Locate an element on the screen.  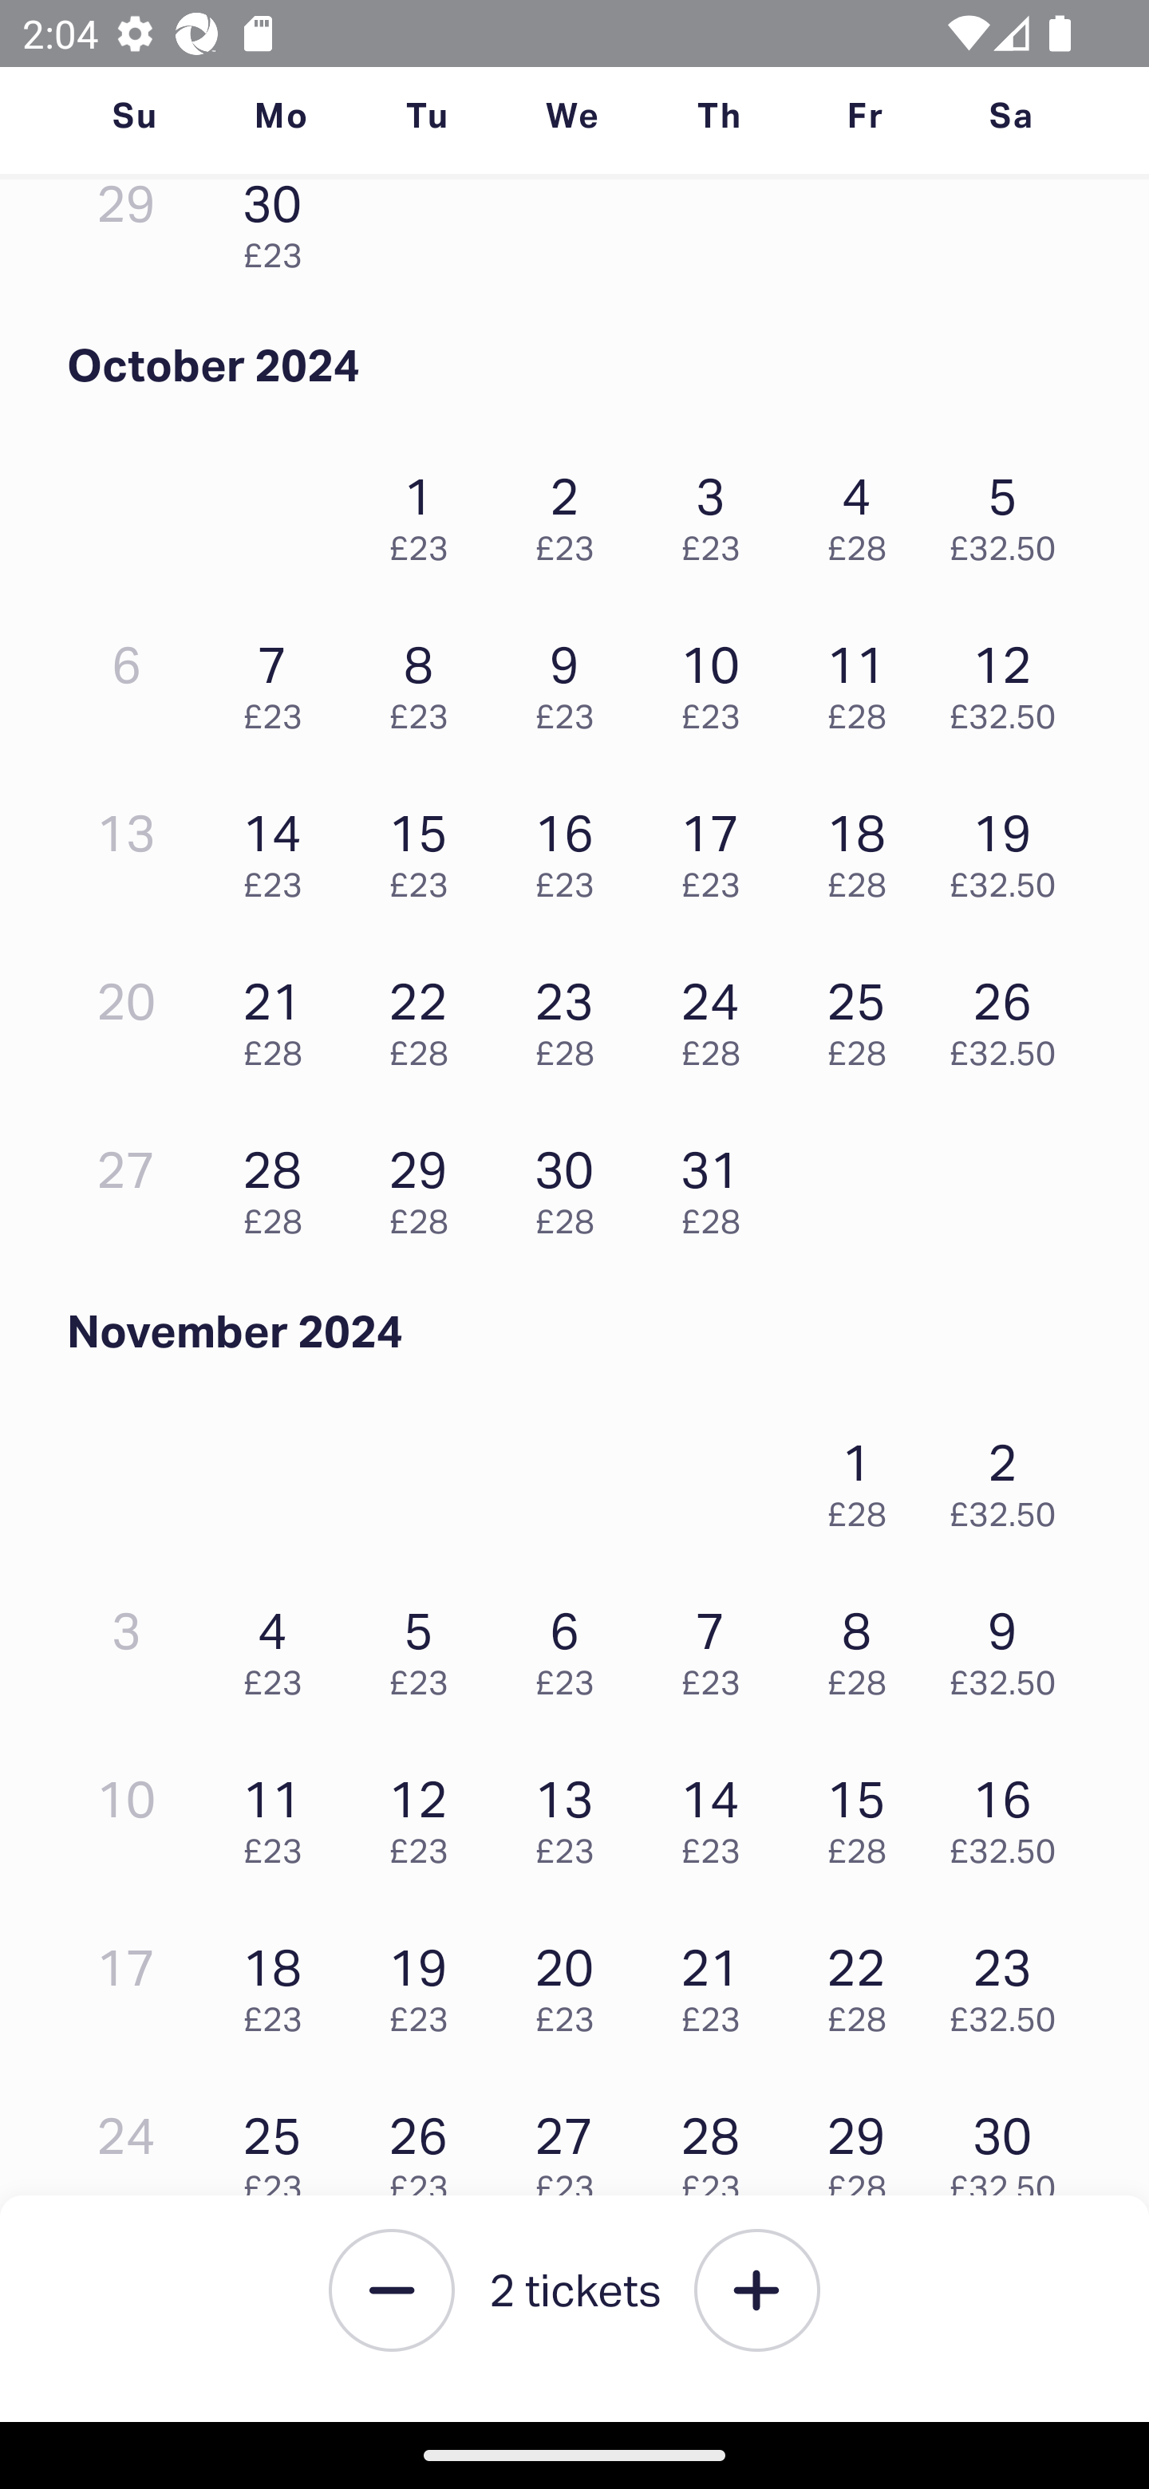
18 £28 is located at coordinates (864, 847).